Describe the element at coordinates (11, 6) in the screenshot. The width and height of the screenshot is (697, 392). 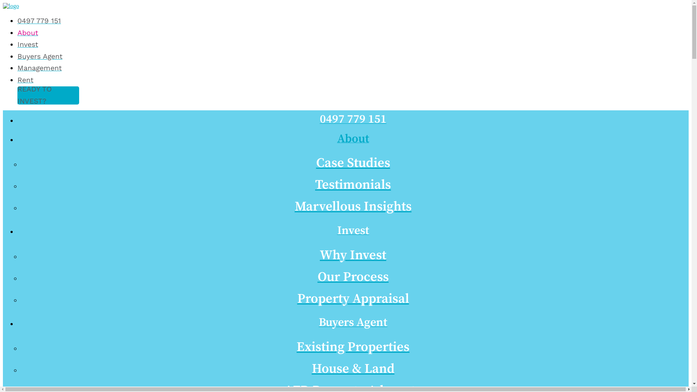
I see `Marvel Realty` at that location.